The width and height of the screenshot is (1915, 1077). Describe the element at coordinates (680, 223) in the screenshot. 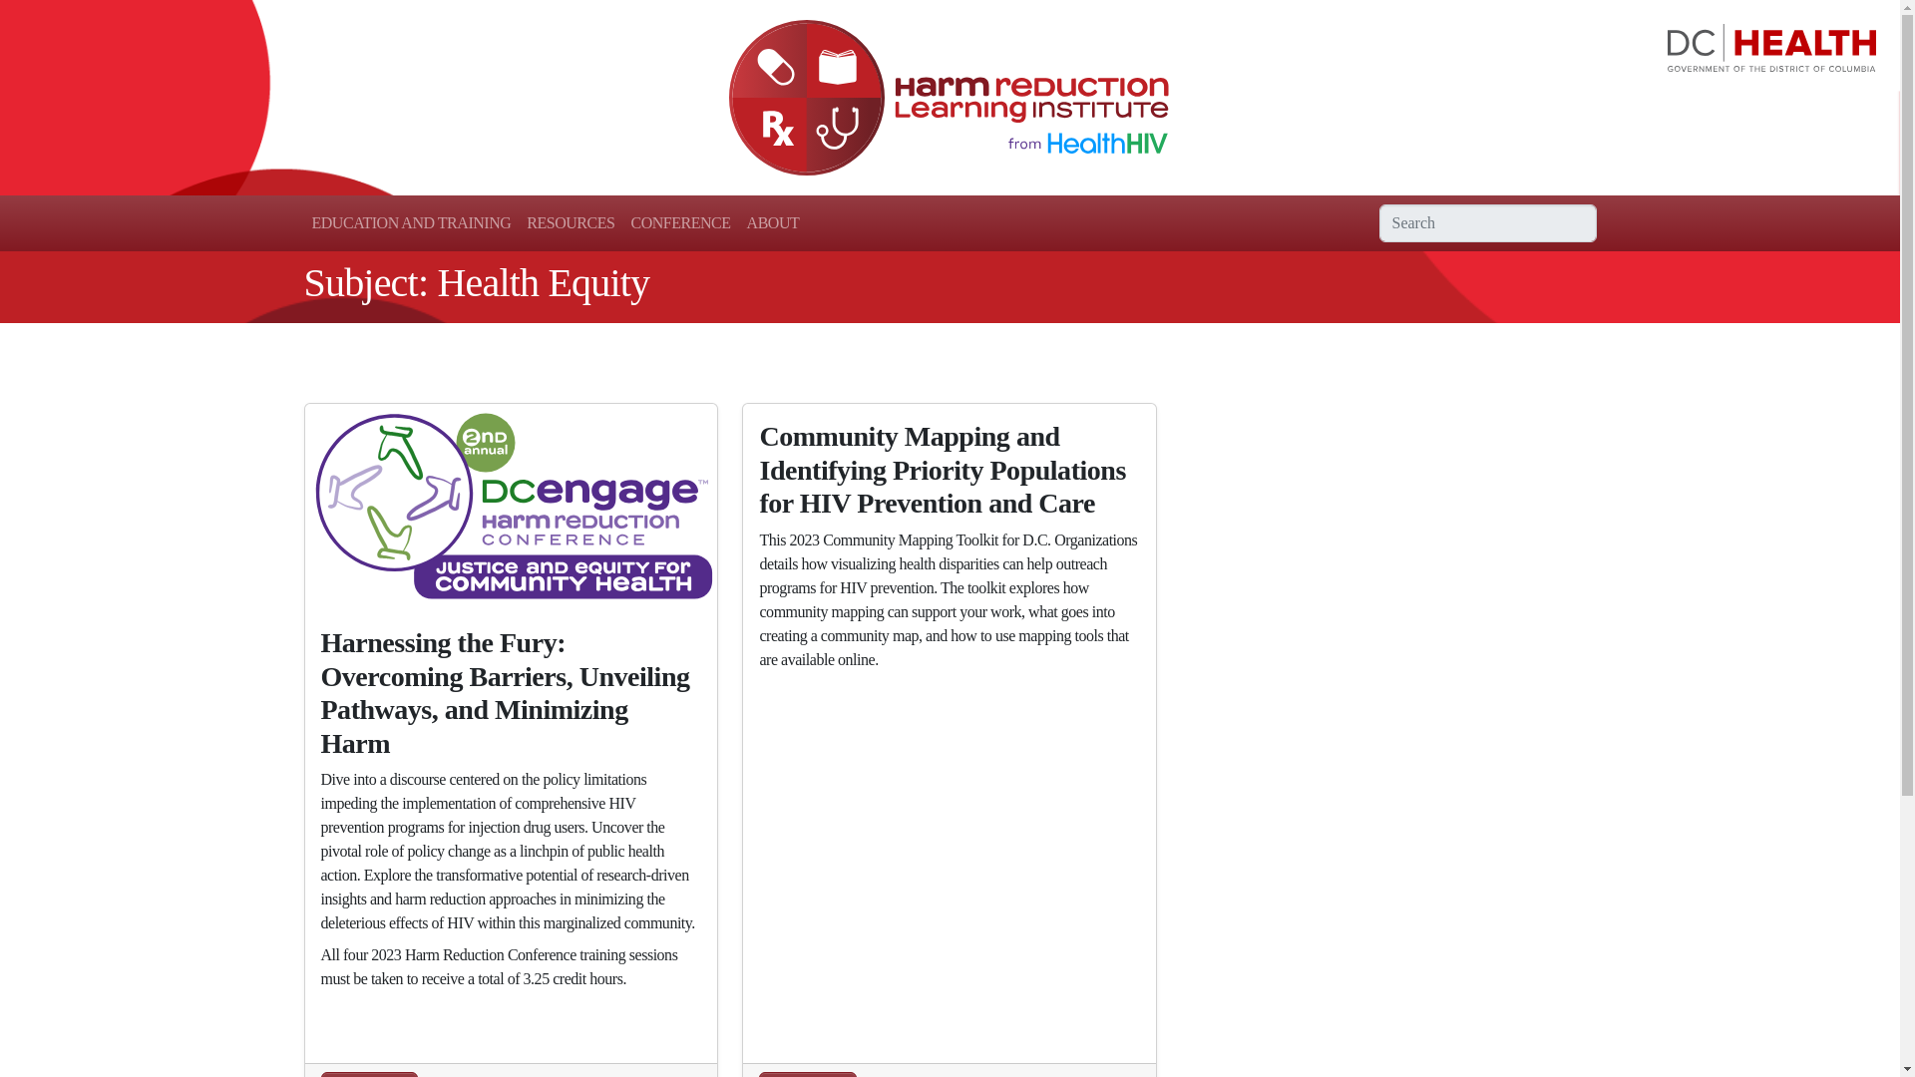

I see `CONFERENCE` at that location.